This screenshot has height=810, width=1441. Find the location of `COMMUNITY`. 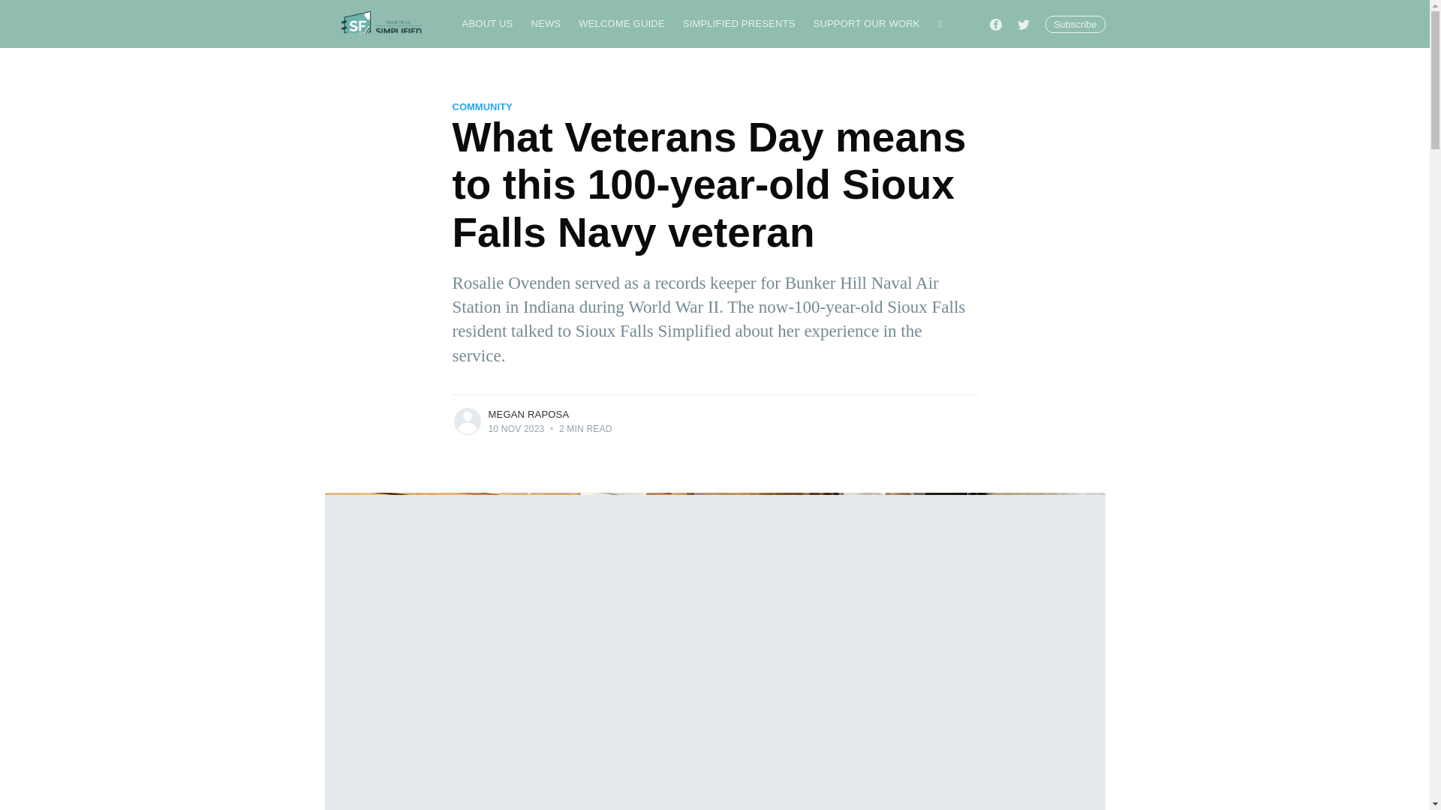

COMMUNITY is located at coordinates (482, 106).